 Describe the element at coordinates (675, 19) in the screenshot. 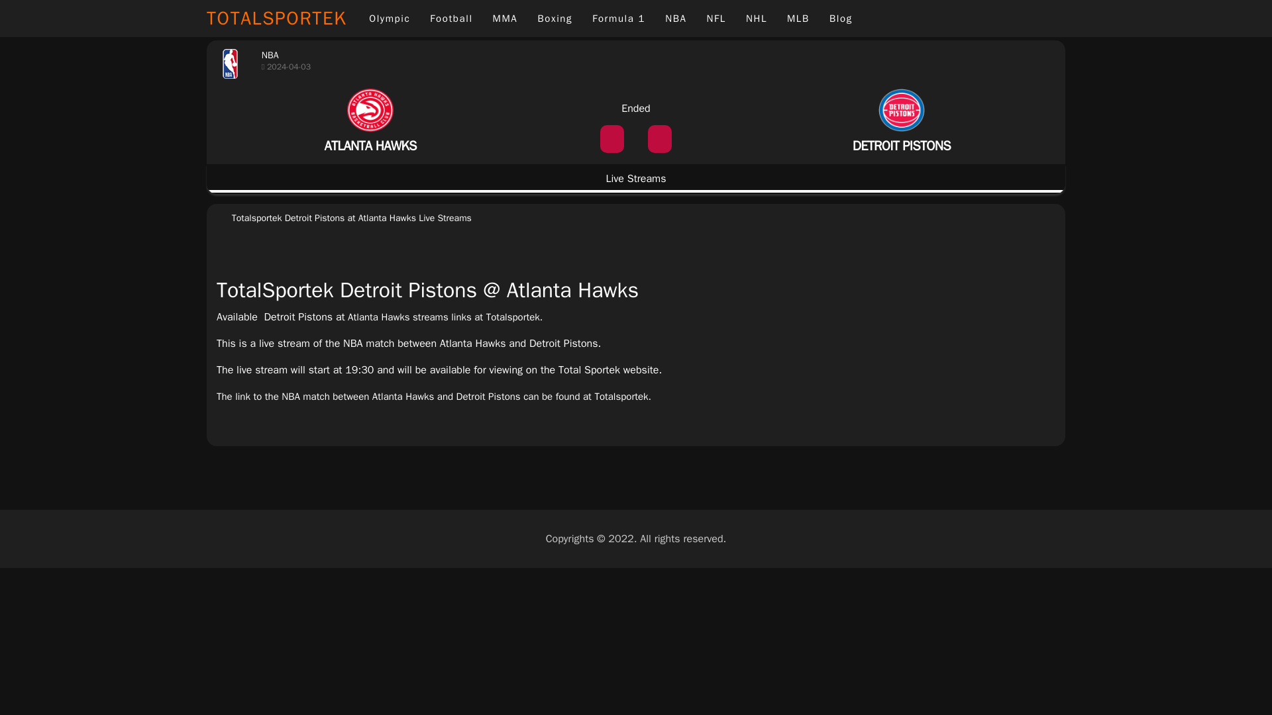

I see `NBA` at that location.